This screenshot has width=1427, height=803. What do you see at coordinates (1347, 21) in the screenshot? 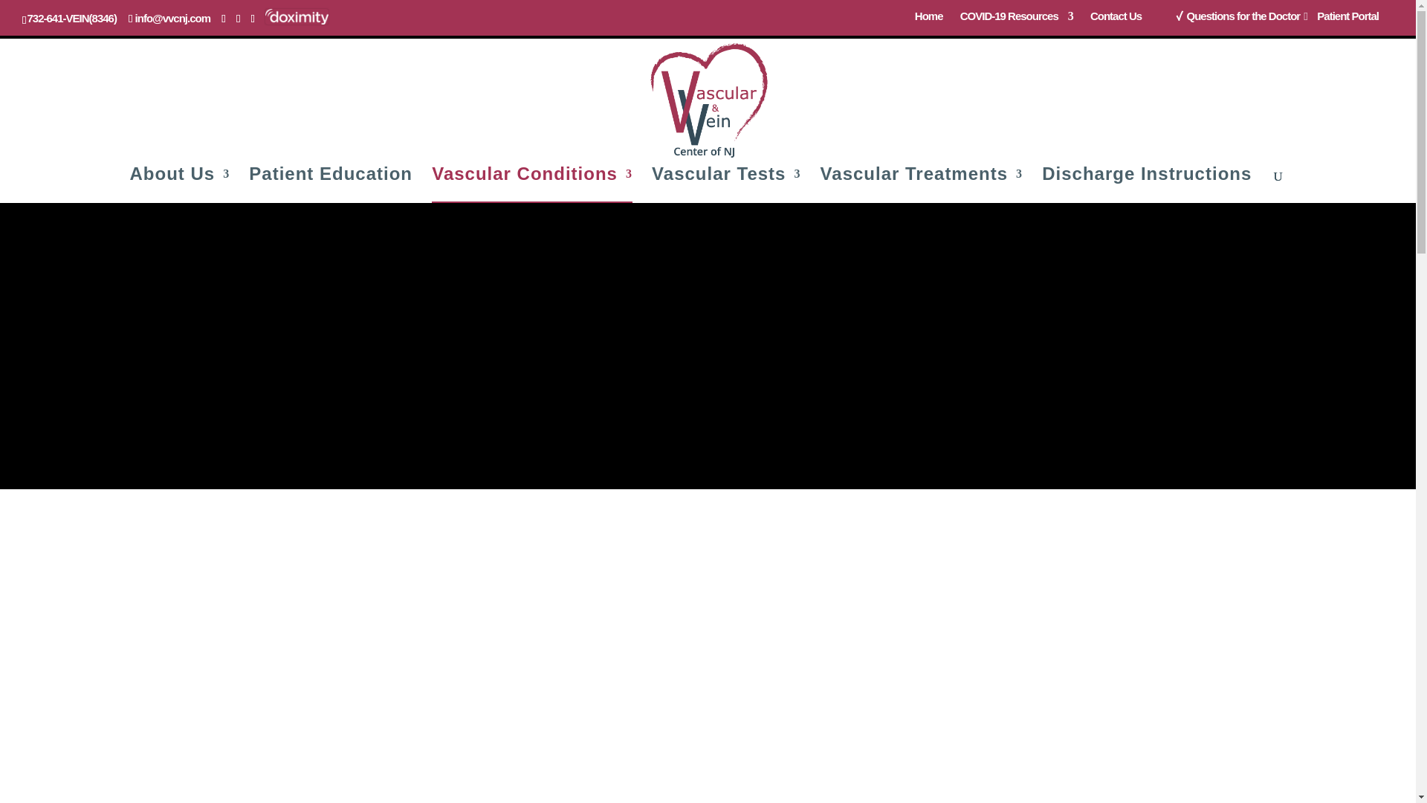
I see `Patient Portal` at bounding box center [1347, 21].